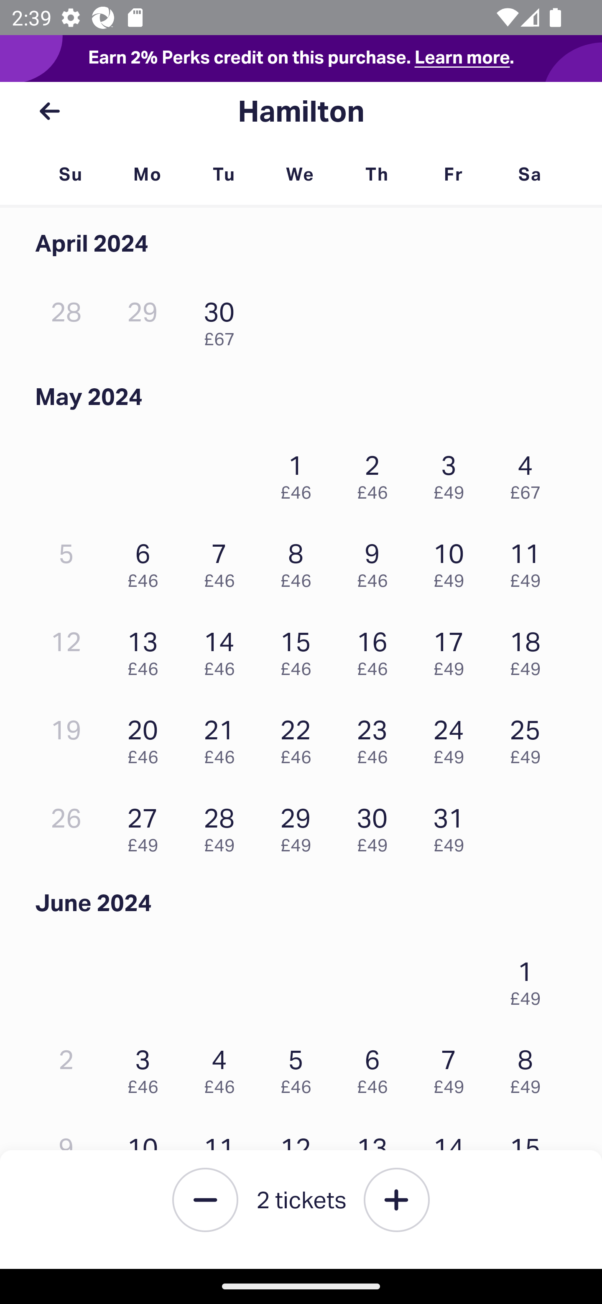 The image size is (602, 1304). What do you see at coordinates (529, 473) in the screenshot?
I see `4 £67` at bounding box center [529, 473].